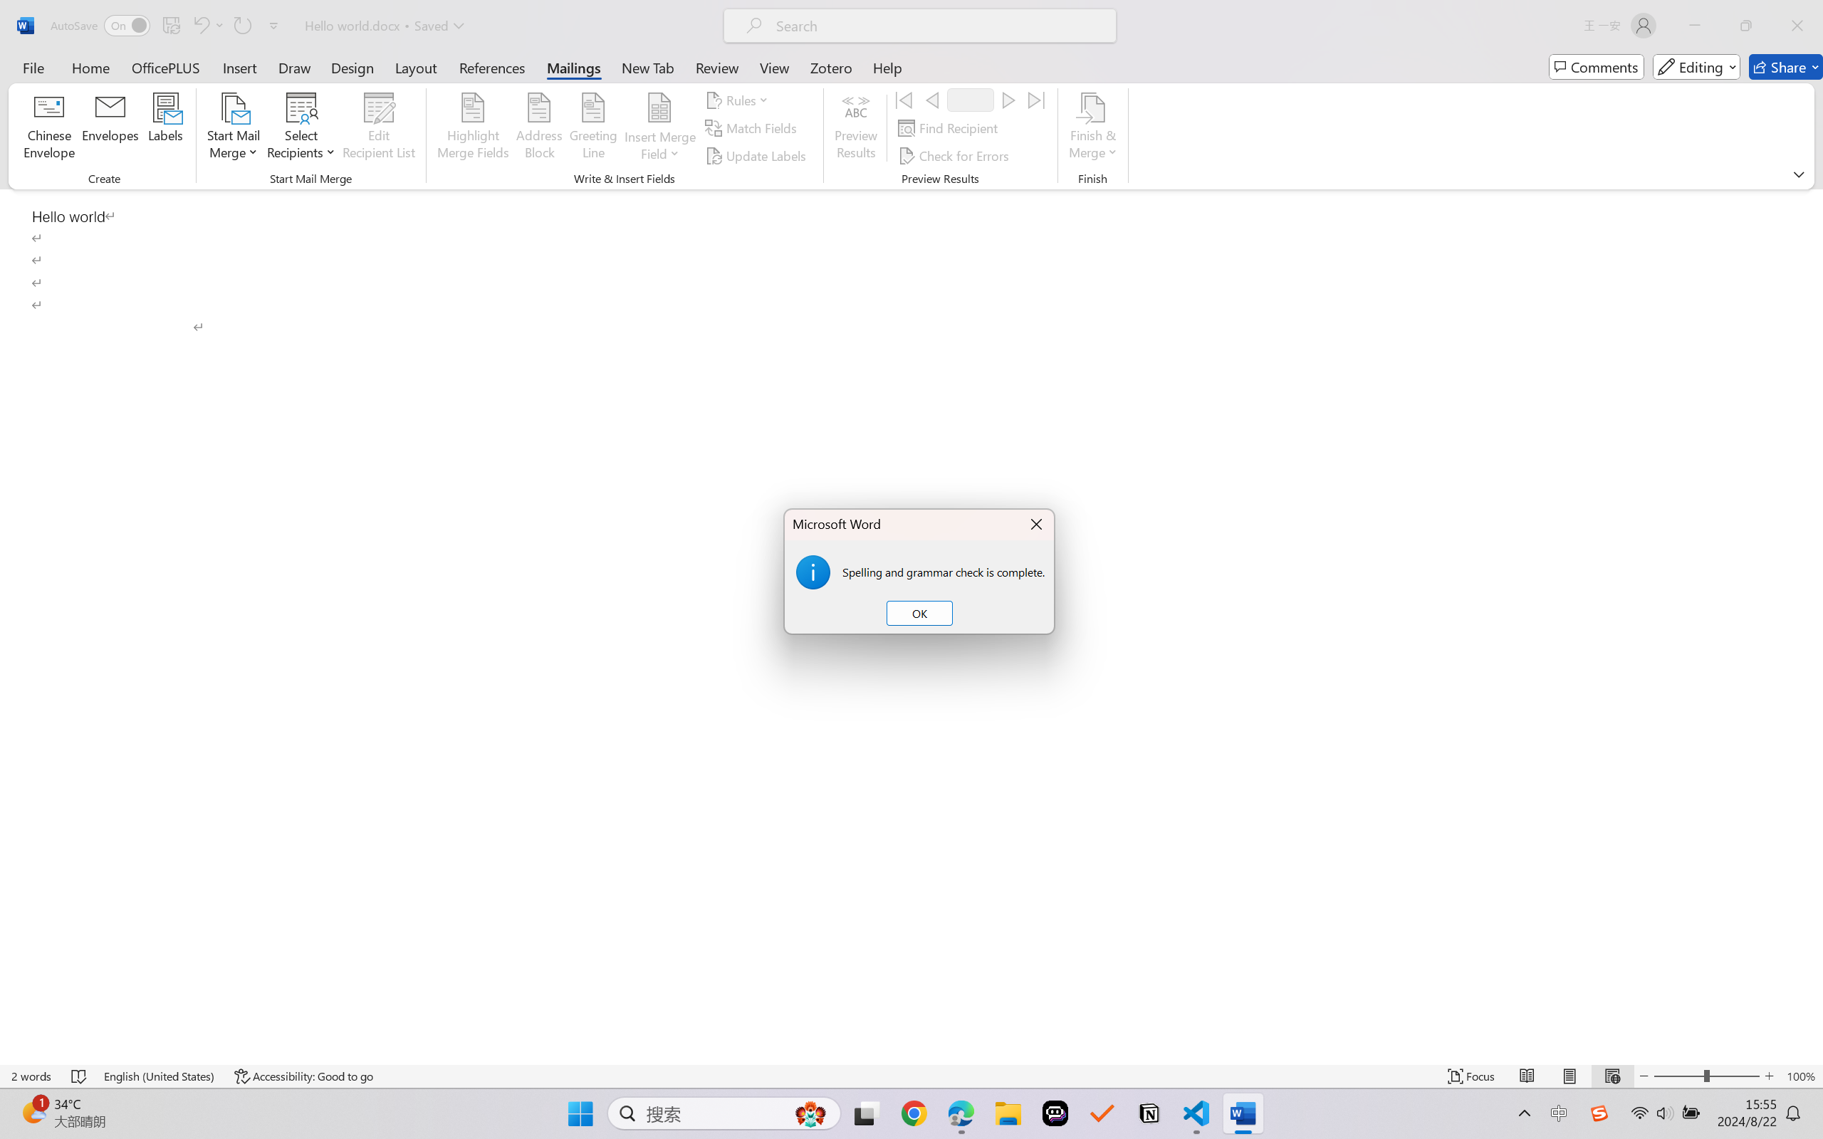 The width and height of the screenshot is (1823, 1139). Describe the element at coordinates (1706, 1076) in the screenshot. I see `Zoom` at that location.